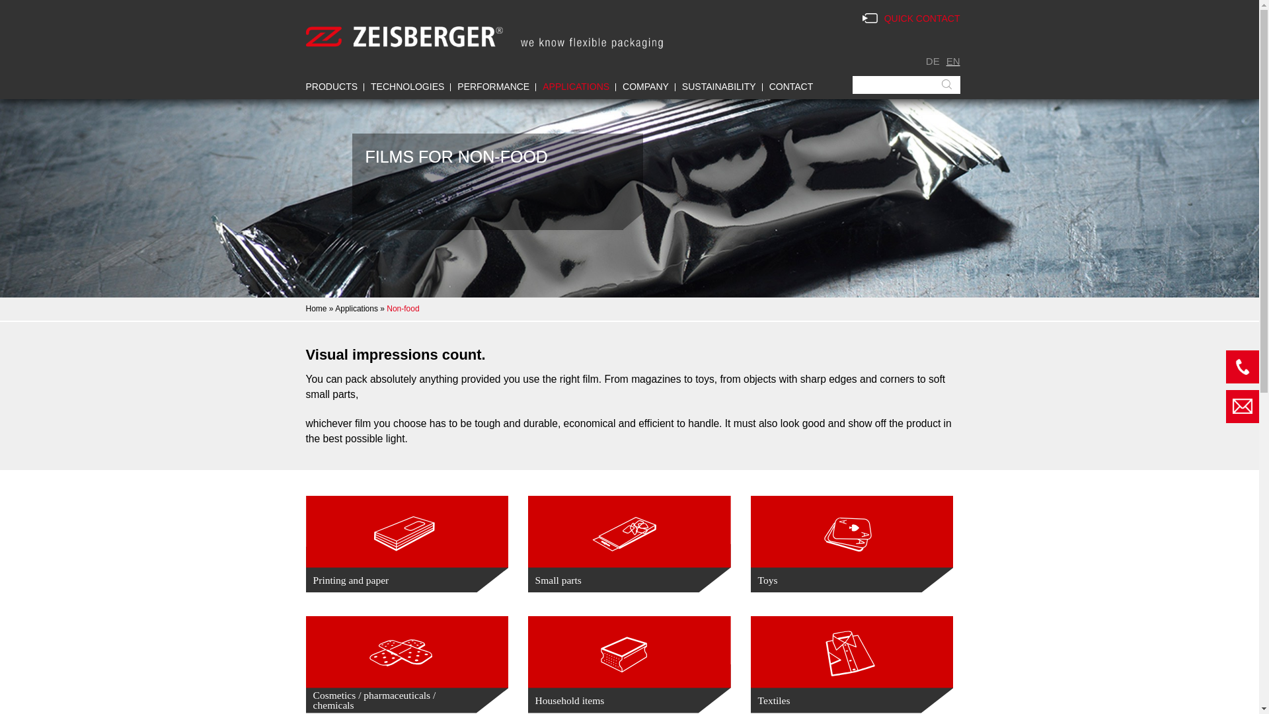 This screenshot has height=714, width=1269. I want to click on Products, so click(332, 83).